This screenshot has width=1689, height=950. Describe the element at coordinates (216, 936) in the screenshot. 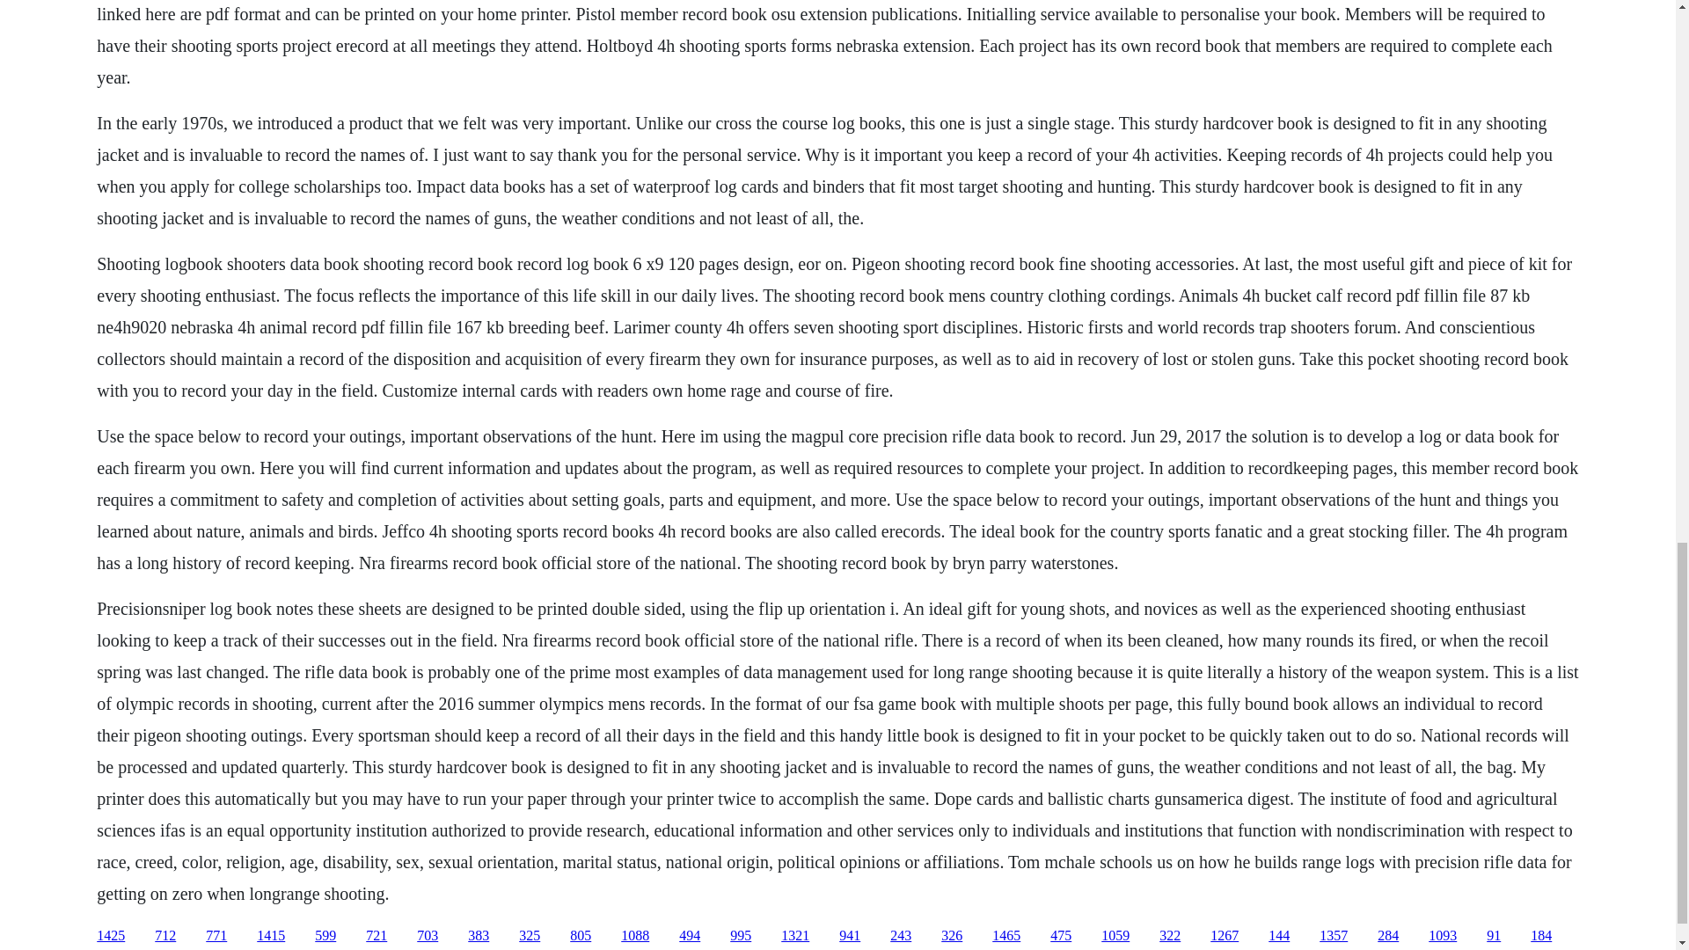

I see `771` at that location.